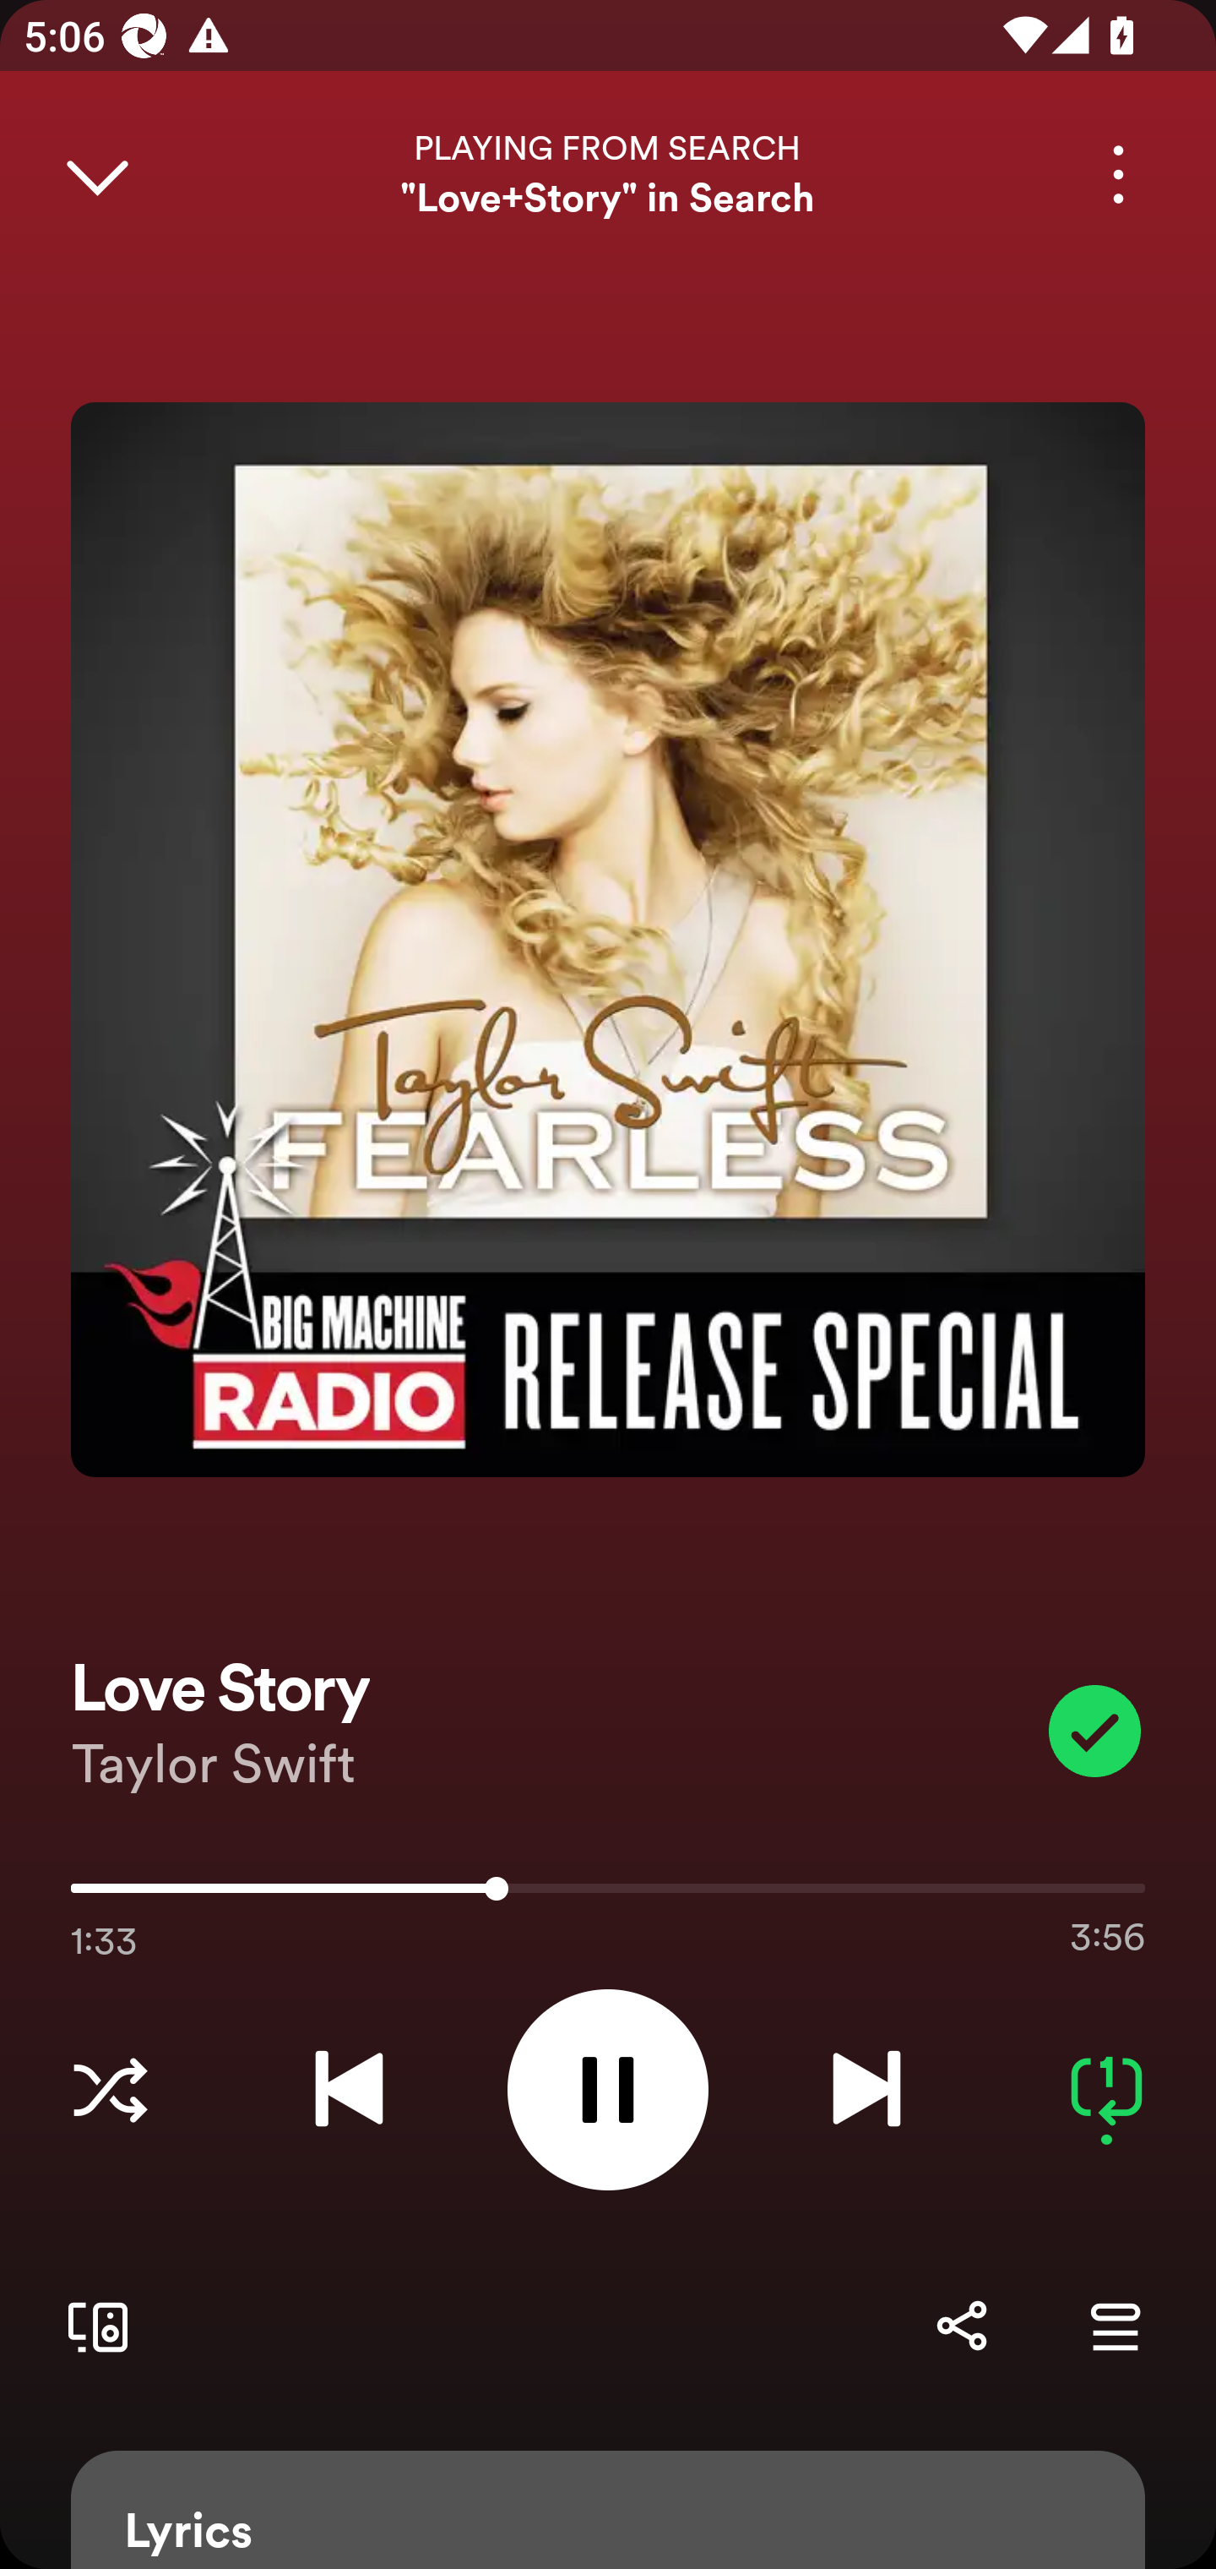 The height and width of the screenshot is (2569, 1216). Describe the element at coordinates (608, 2089) in the screenshot. I see `Pause` at that location.